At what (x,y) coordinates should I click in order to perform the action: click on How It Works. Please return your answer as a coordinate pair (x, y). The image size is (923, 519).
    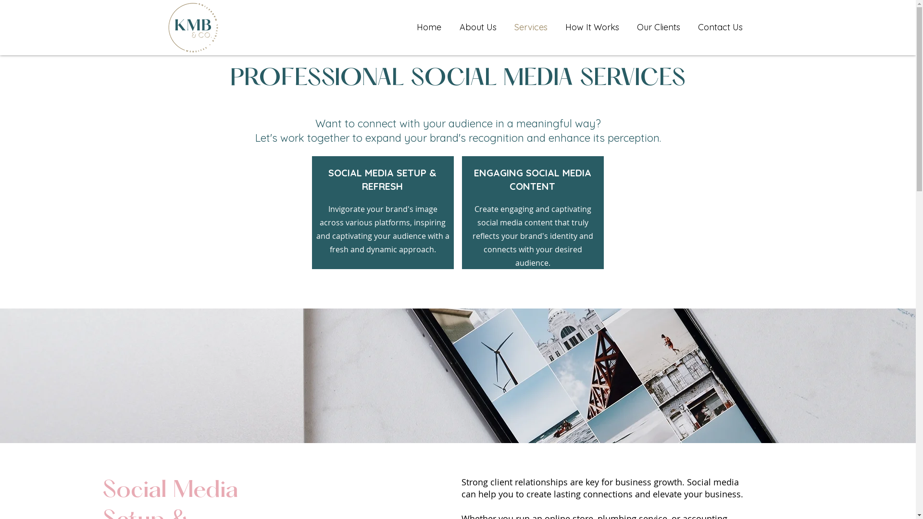
    Looking at the image, I should click on (591, 27).